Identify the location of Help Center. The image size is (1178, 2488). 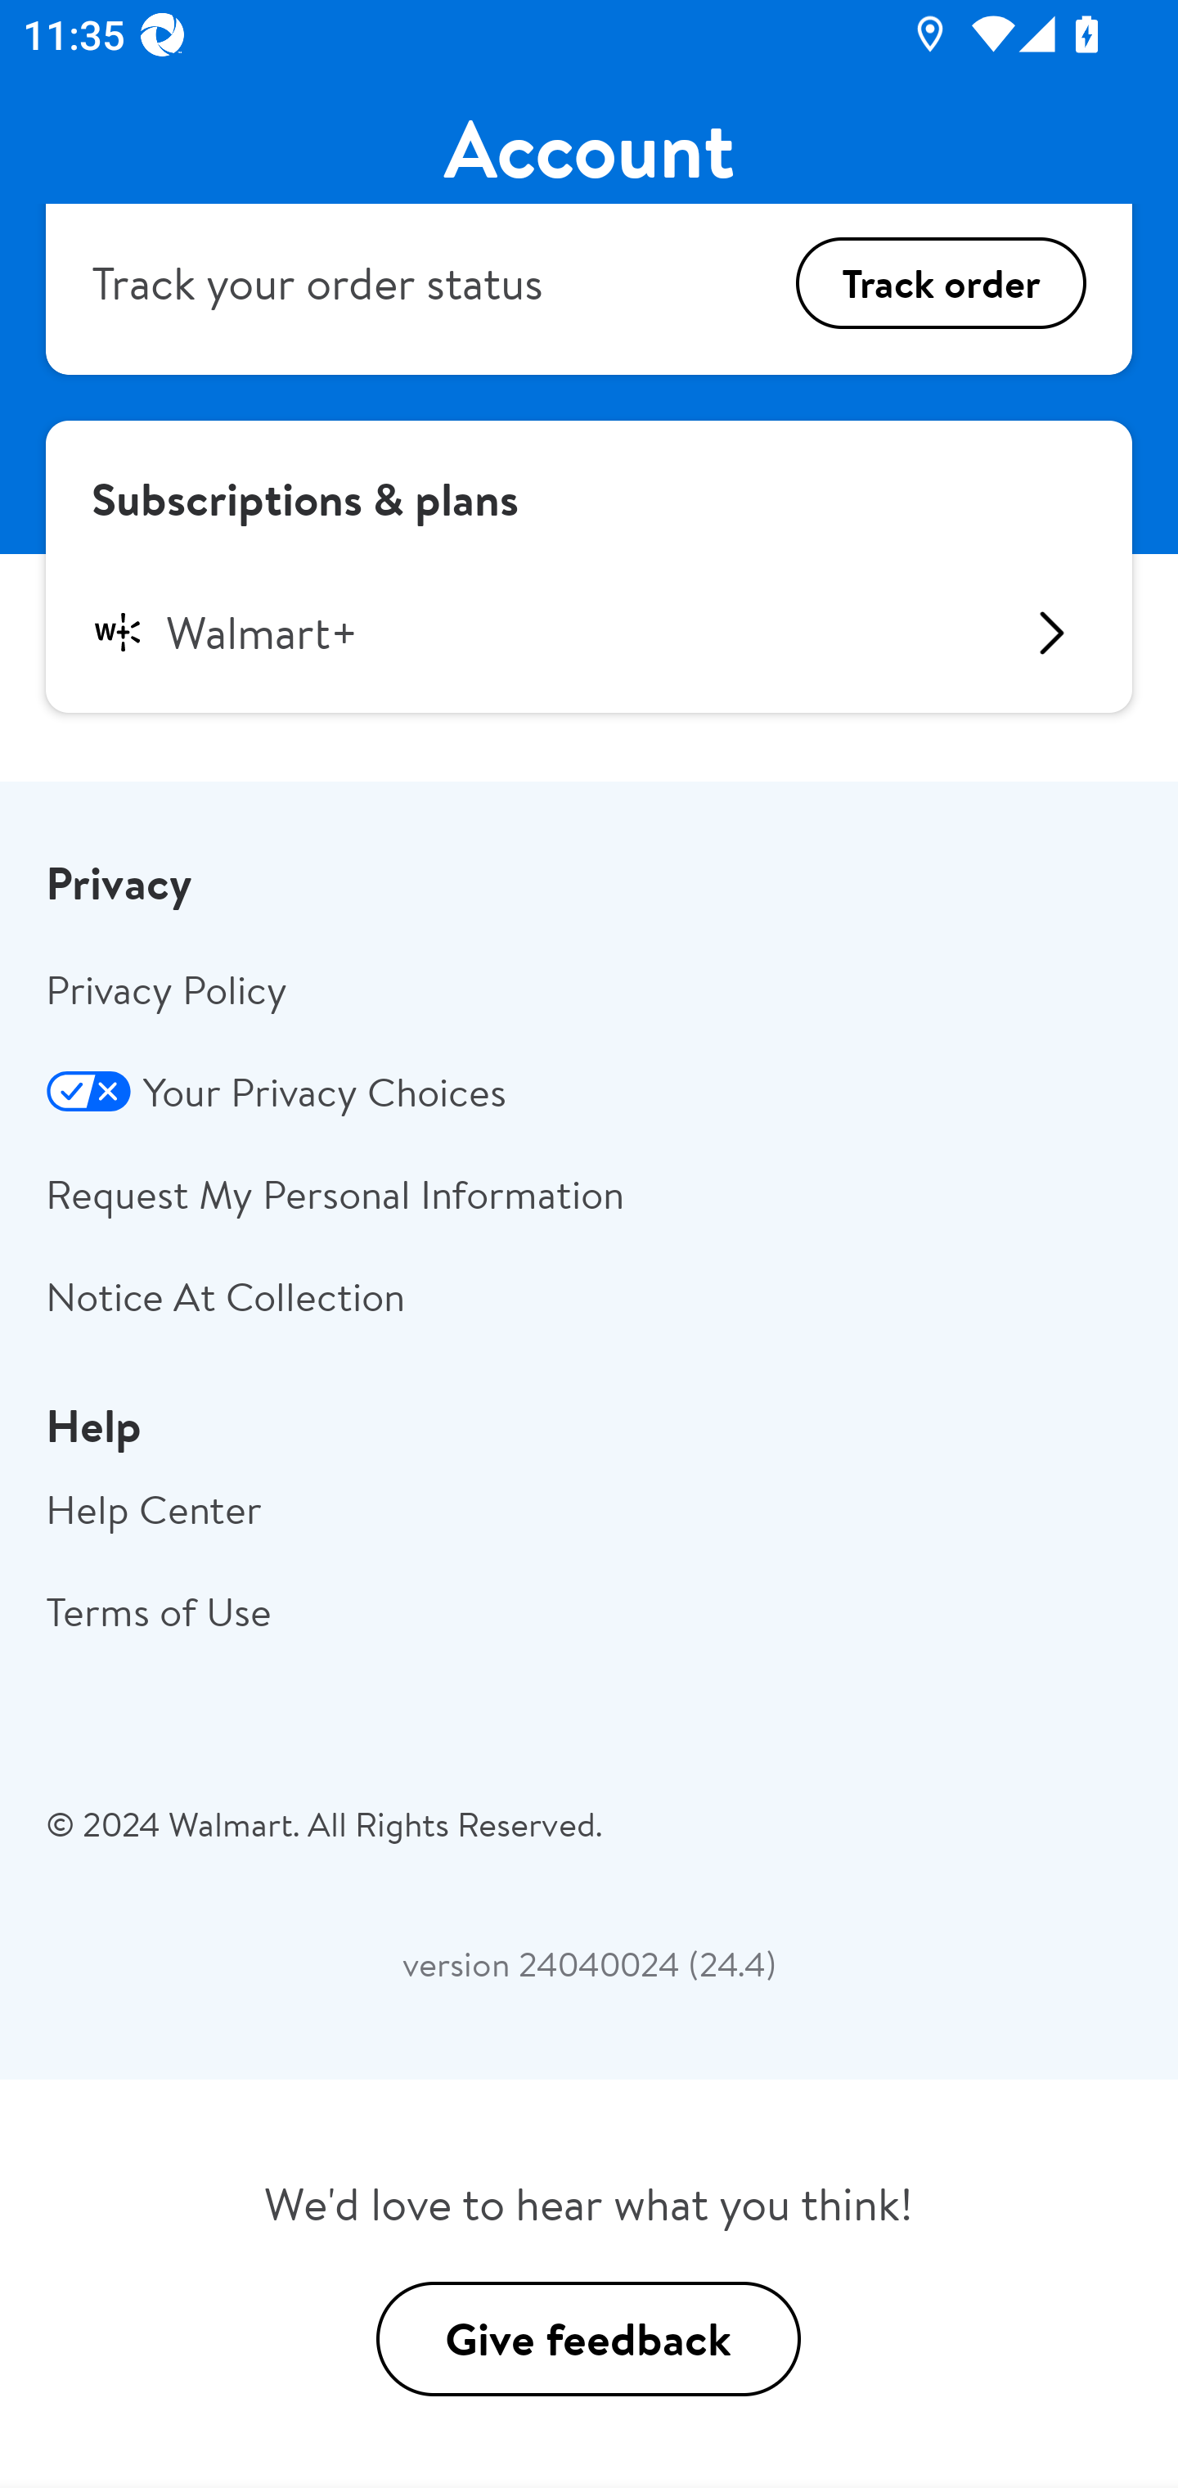
(589, 1509).